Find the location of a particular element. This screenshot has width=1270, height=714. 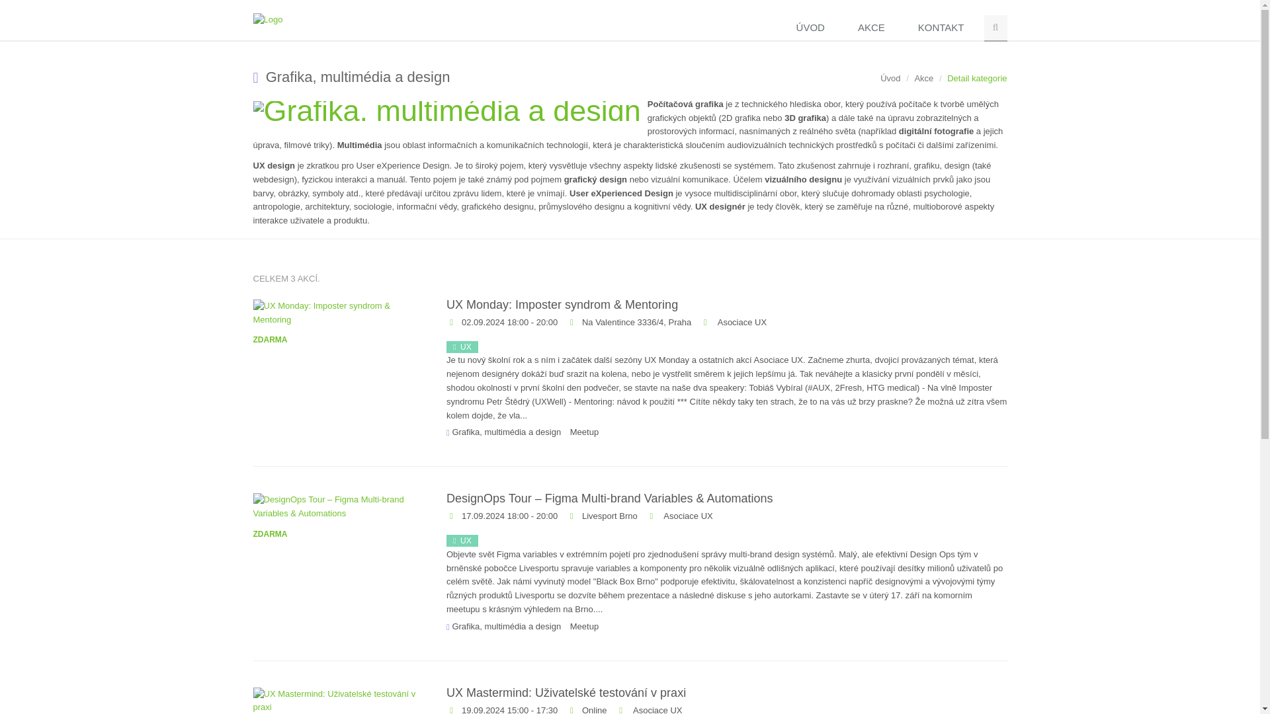

Livesport Brno is located at coordinates (609, 516).